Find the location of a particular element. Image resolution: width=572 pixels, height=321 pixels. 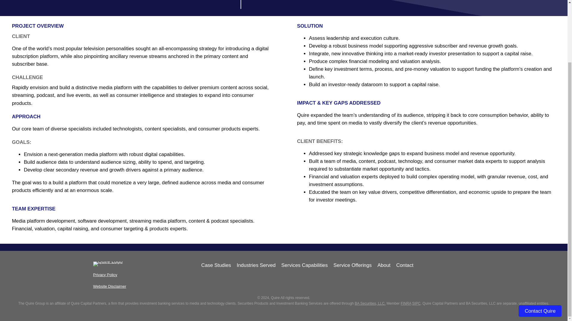

SIPC is located at coordinates (416, 303).